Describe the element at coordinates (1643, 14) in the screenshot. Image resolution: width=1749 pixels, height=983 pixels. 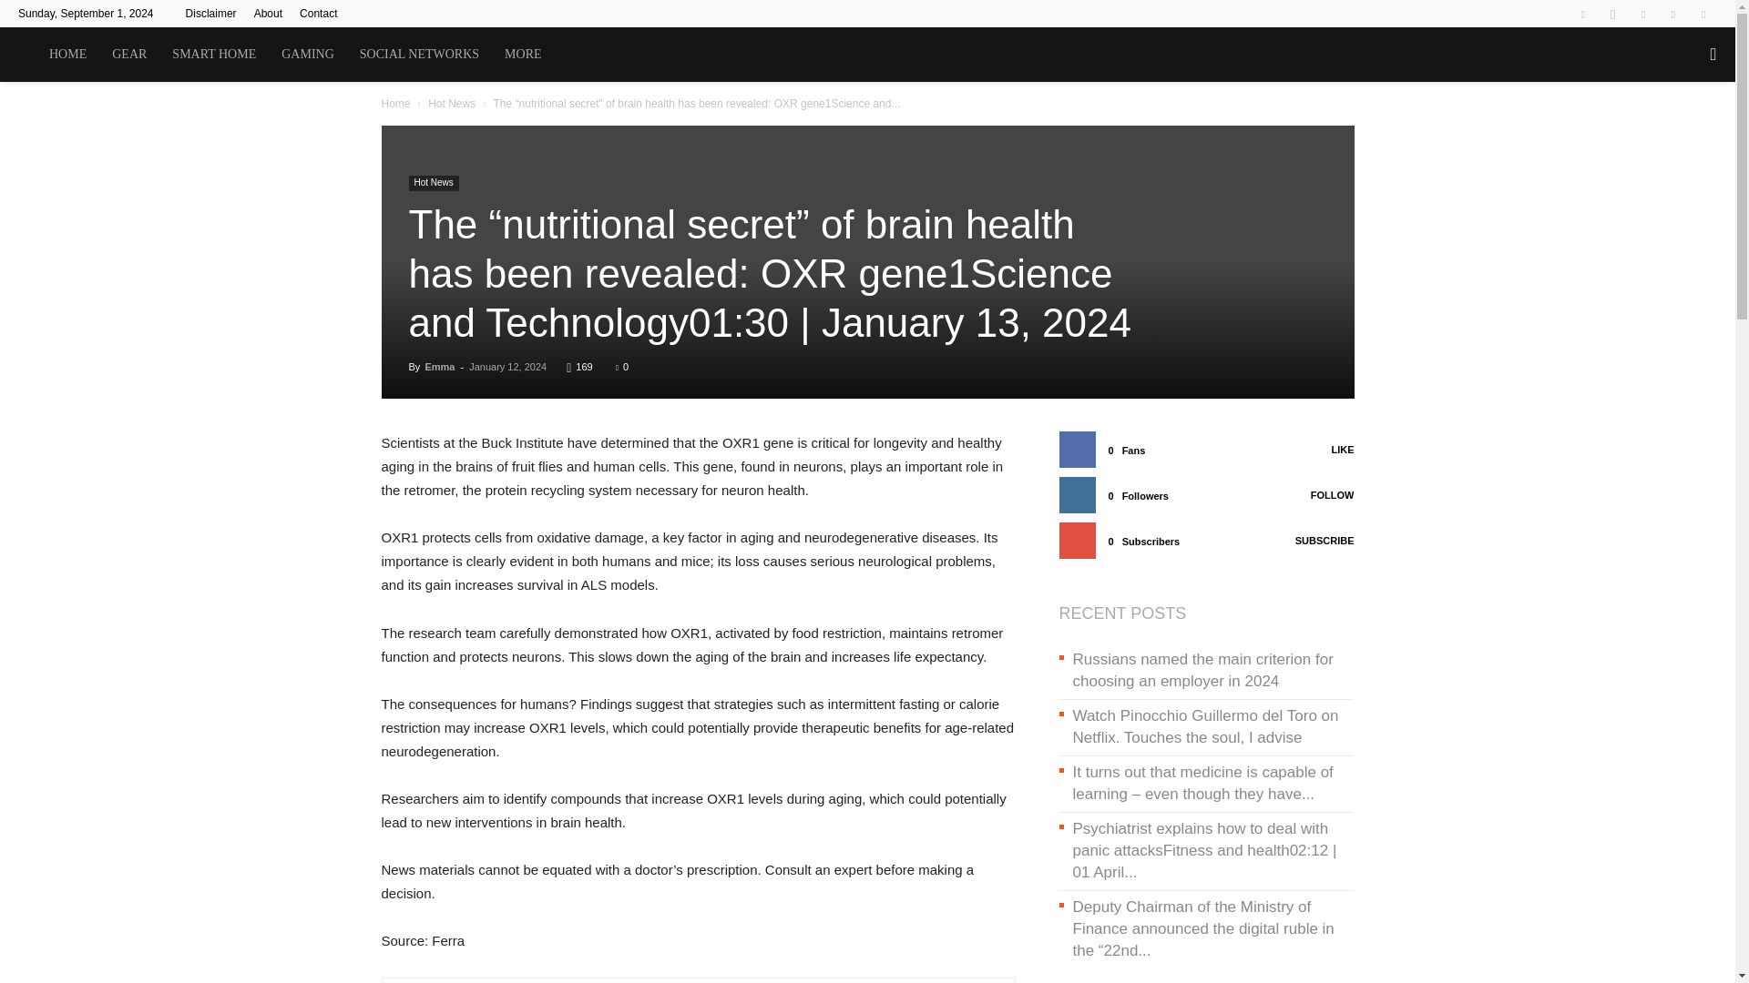
I see `Twitter` at that location.